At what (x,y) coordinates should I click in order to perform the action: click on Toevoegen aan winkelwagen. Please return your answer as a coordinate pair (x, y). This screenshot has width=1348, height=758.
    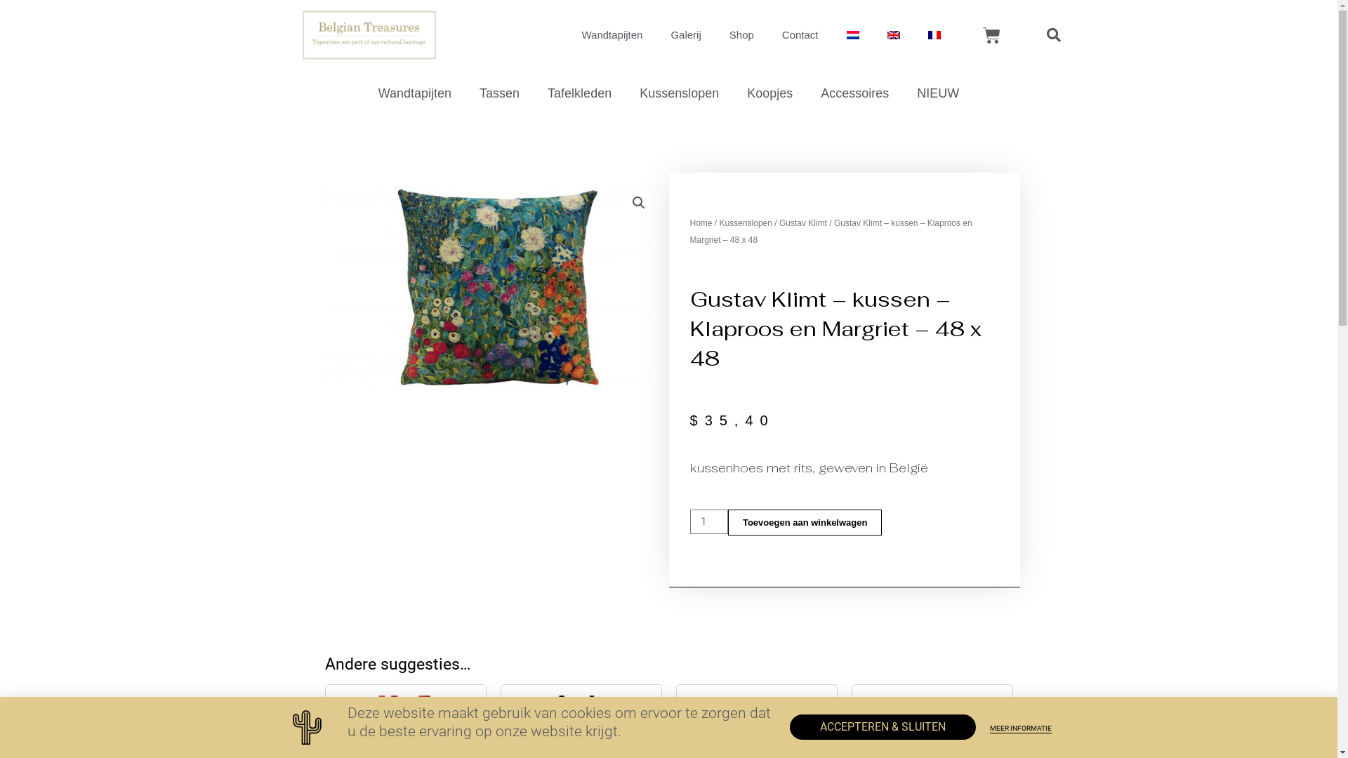
    Looking at the image, I should click on (805, 522).